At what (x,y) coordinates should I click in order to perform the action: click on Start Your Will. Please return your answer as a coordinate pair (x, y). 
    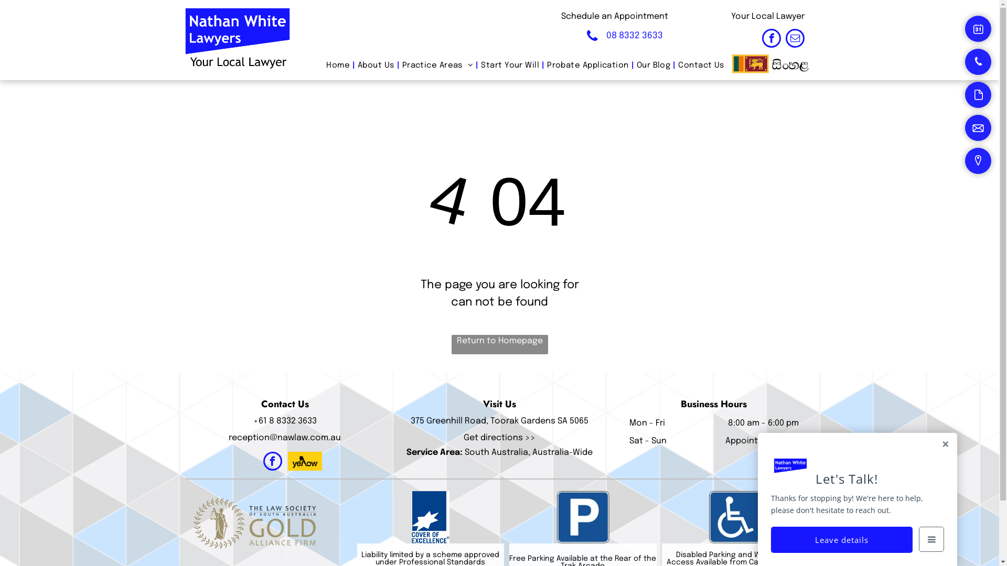
    Looking at the image, I should click on (510, 66).